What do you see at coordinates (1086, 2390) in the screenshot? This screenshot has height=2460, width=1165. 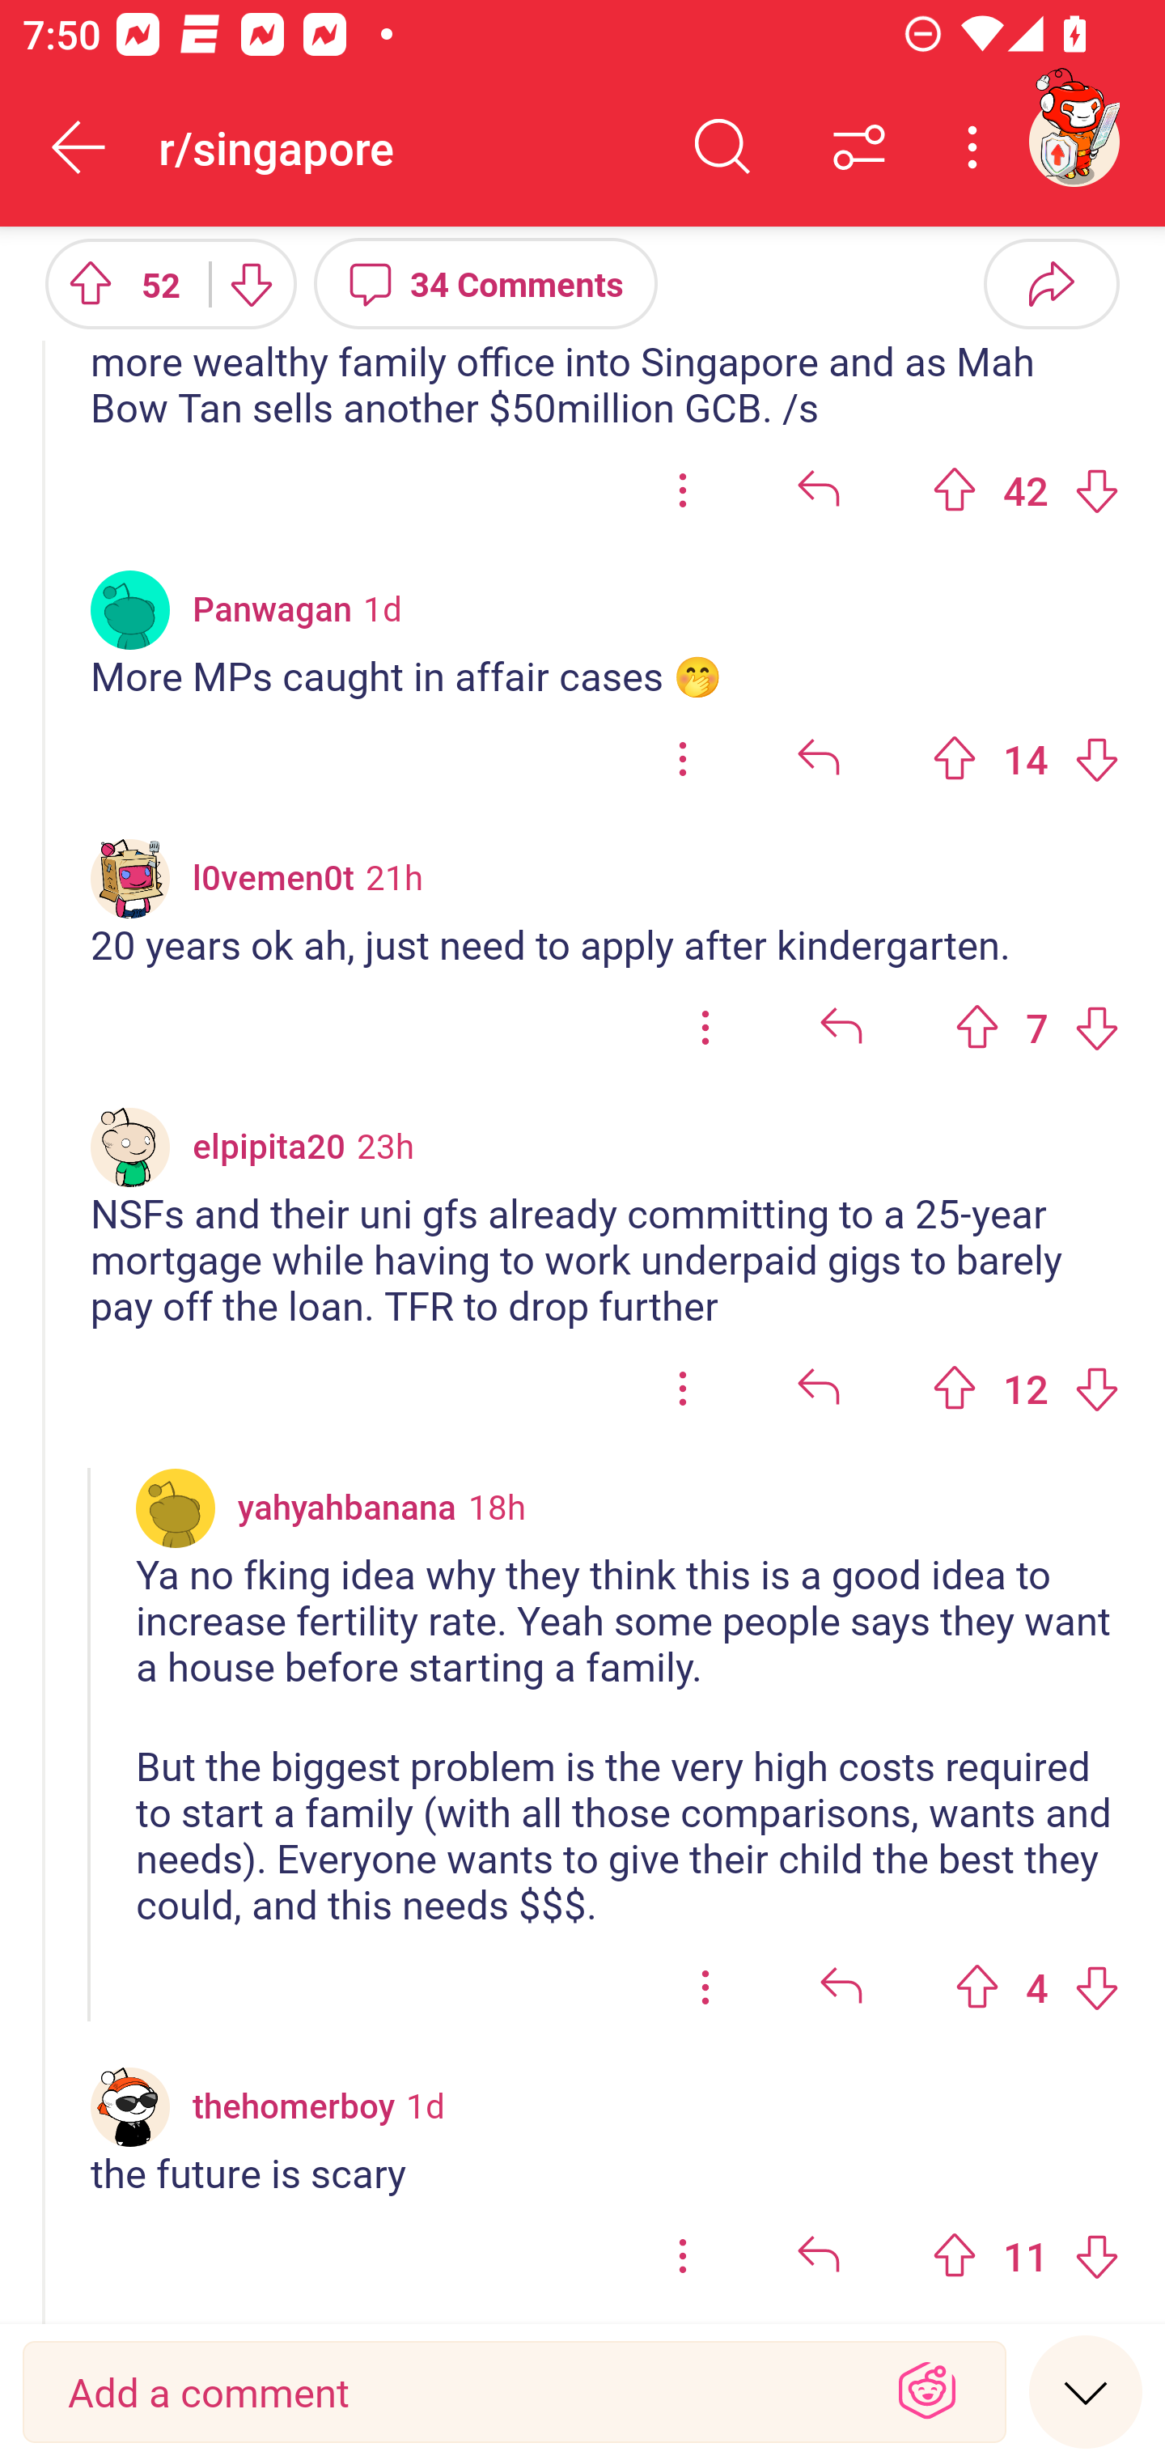 I see `Speed read` at bounding box center [1086, 2390].